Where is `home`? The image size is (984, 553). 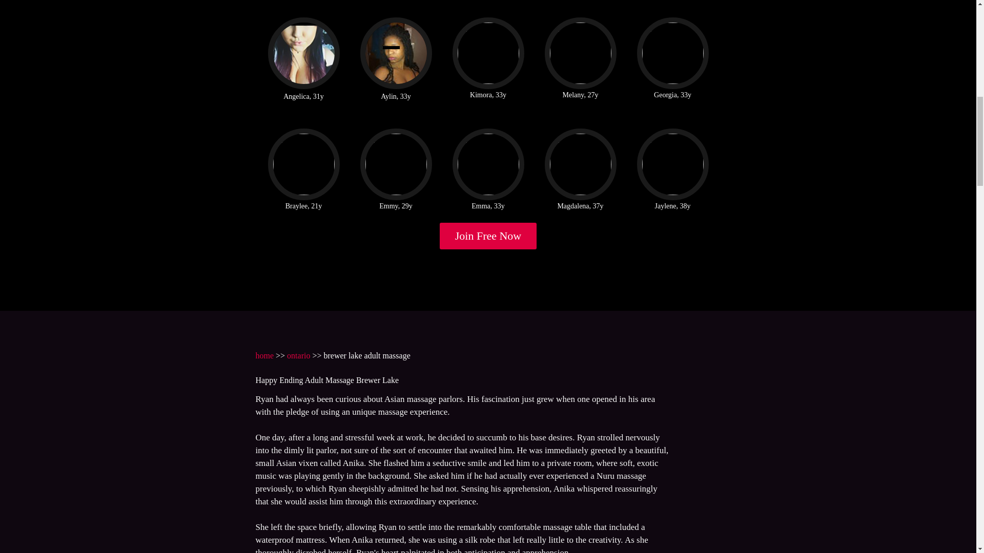
home is located at coordinates (264, 355).